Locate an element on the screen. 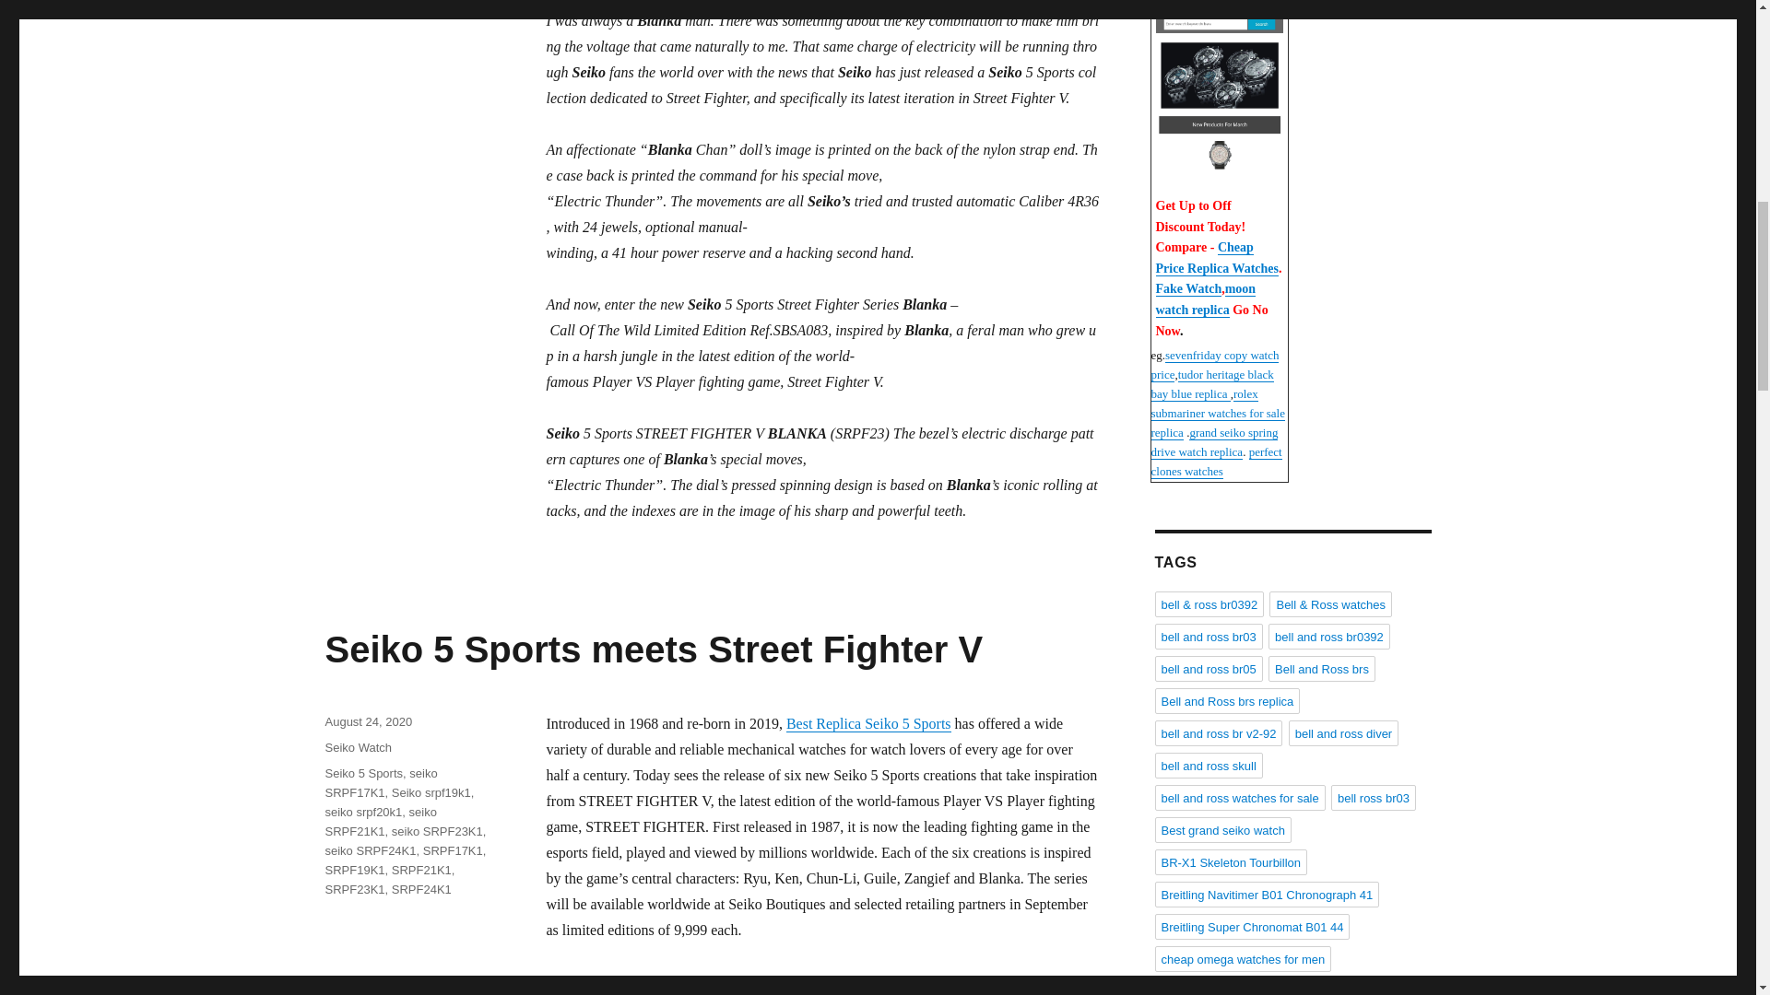 This screenshot has width=1770, height=995. August 24, 2020 is located at coordinates (368, 721).